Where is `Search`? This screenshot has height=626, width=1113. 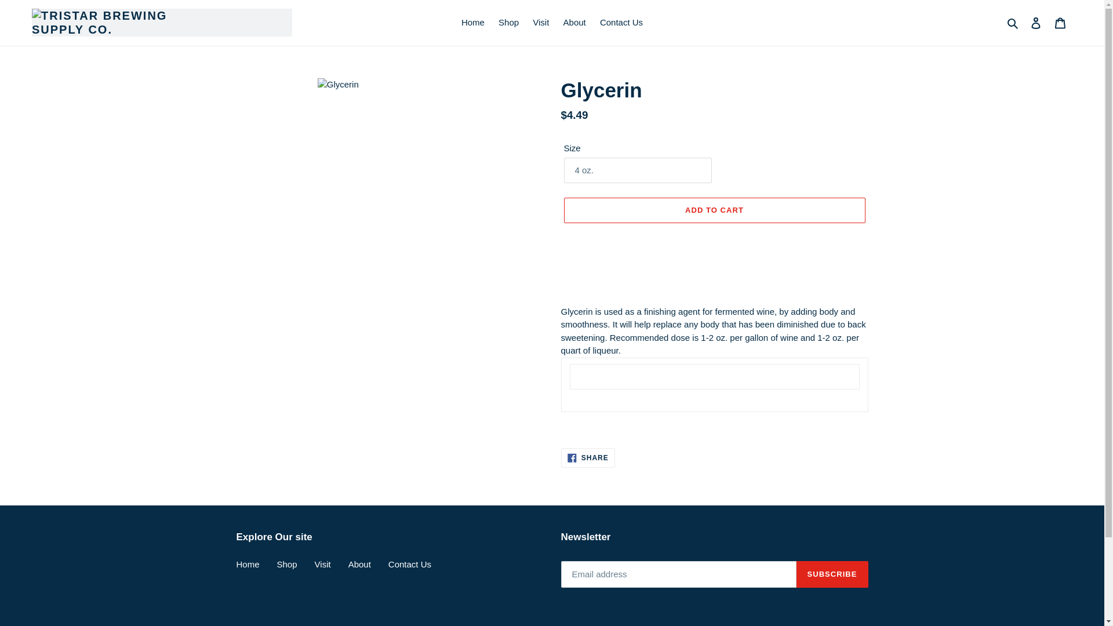 Search is located at coordinates (588, 458).